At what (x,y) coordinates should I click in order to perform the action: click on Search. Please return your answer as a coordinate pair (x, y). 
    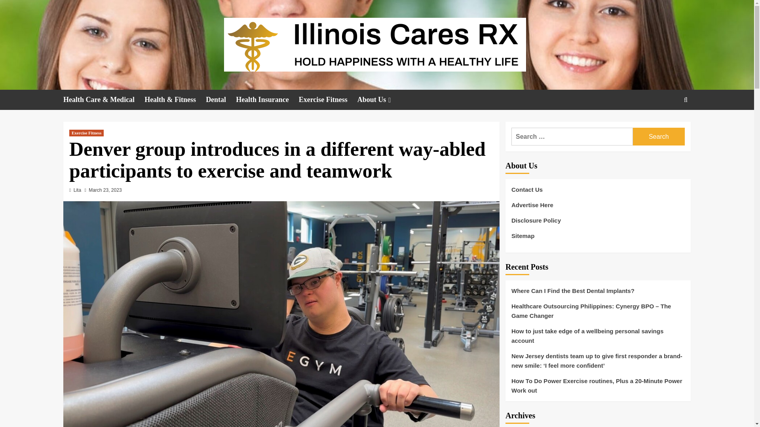
    Looking at the image, I should click on (667, 124).